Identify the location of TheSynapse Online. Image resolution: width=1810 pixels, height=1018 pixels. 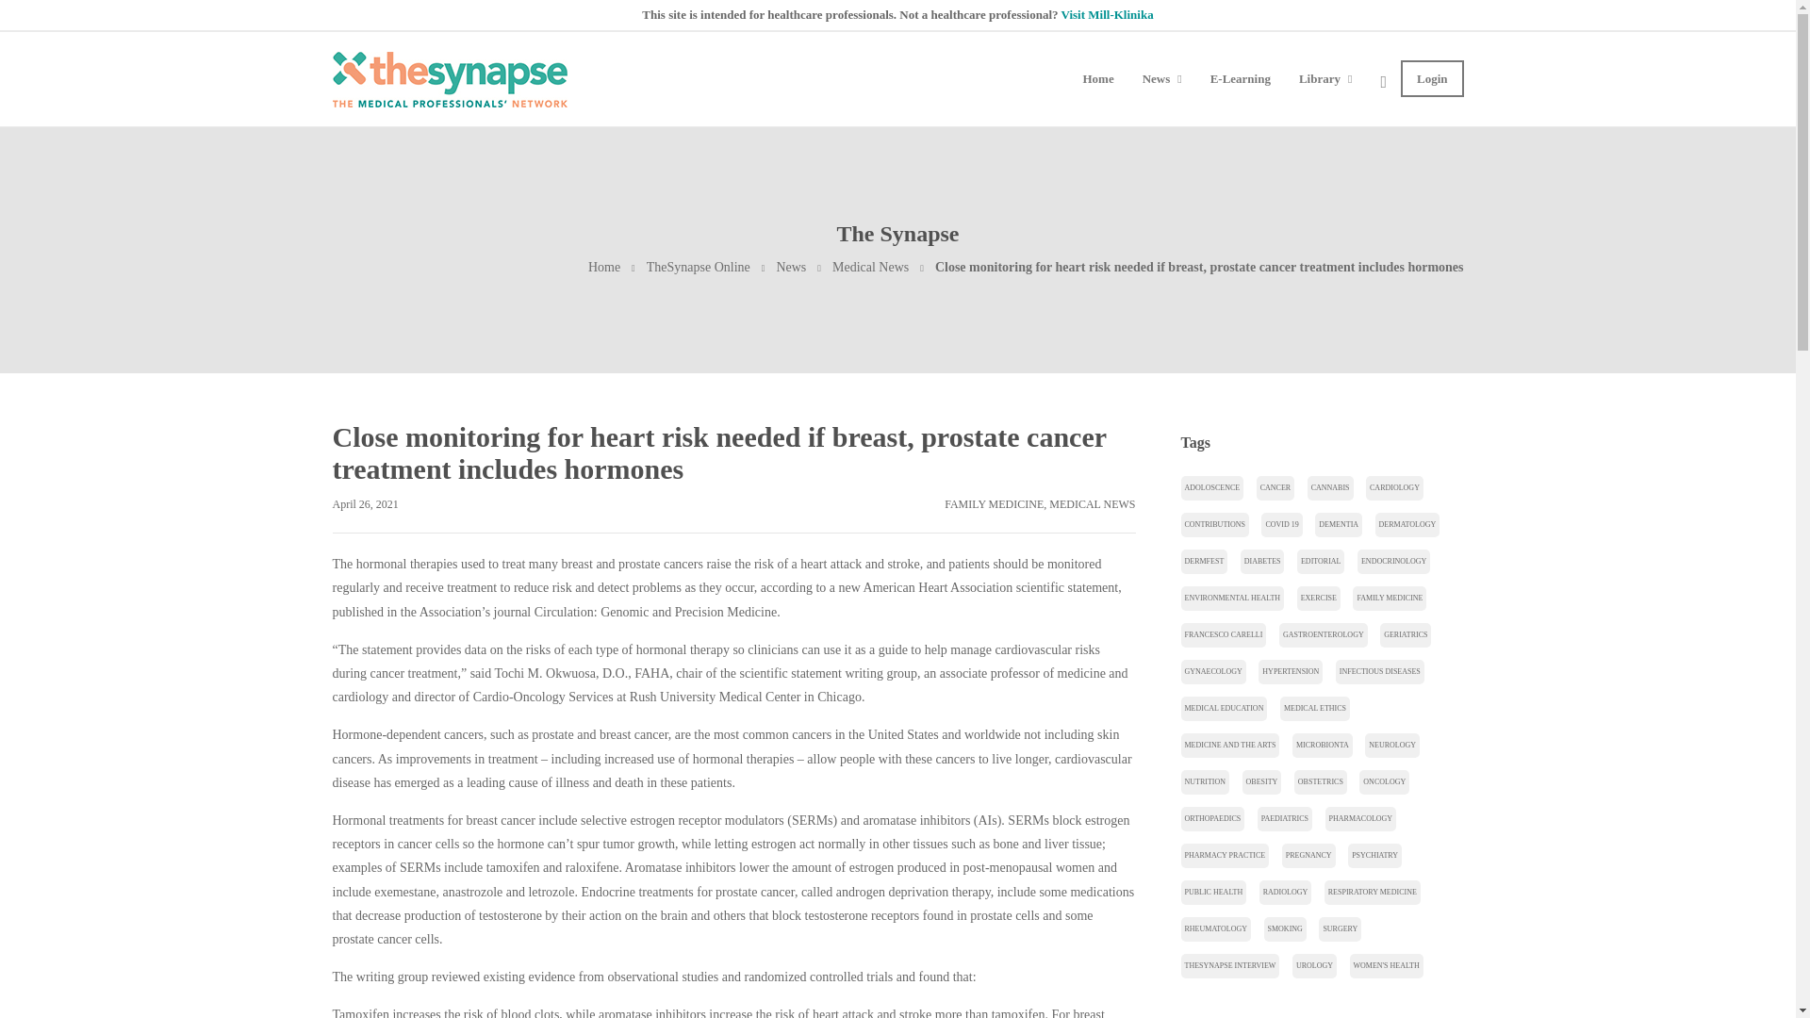
(698, 267).